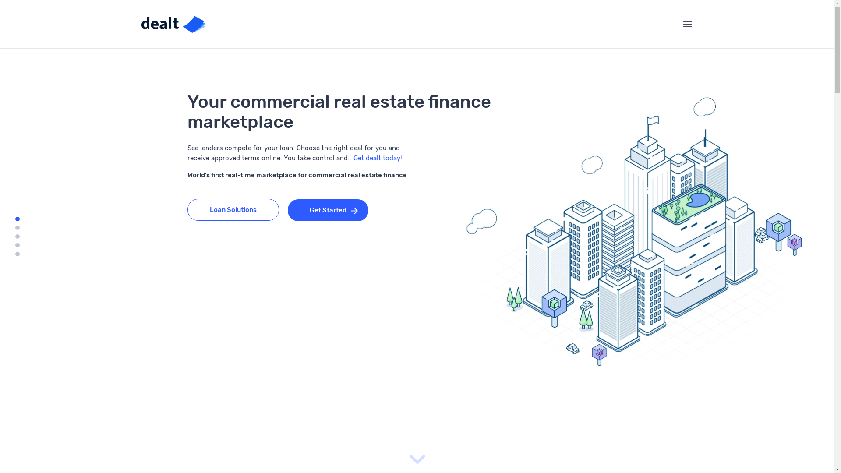 The image size is (841, 473). What do you see at coordinates (233, 210) in the screenshot?
I see `Loan Solutions` at bounding box center [233, 210].